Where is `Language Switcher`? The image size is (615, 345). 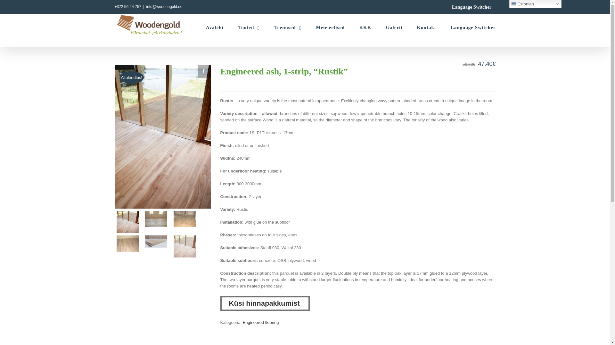
Language Switcher is located at coordinates (471, 7).